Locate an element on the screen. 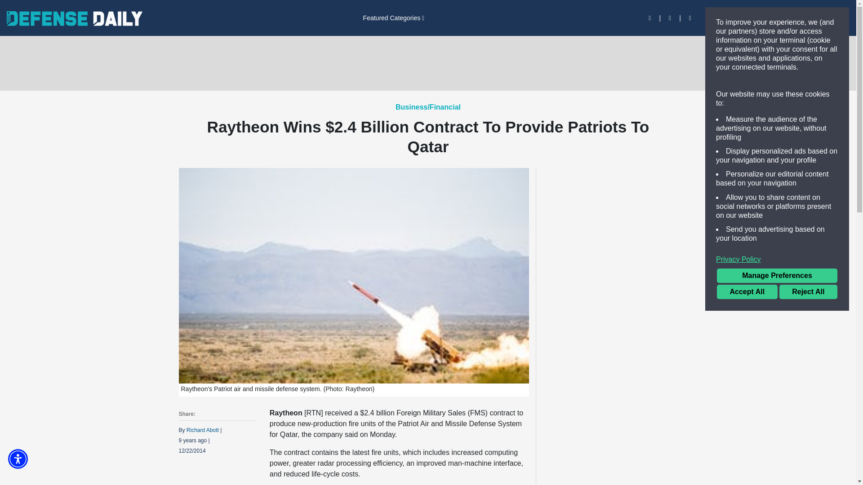 The image size is (863, 485). Privacy Policy is located at coordinates (777, 260).